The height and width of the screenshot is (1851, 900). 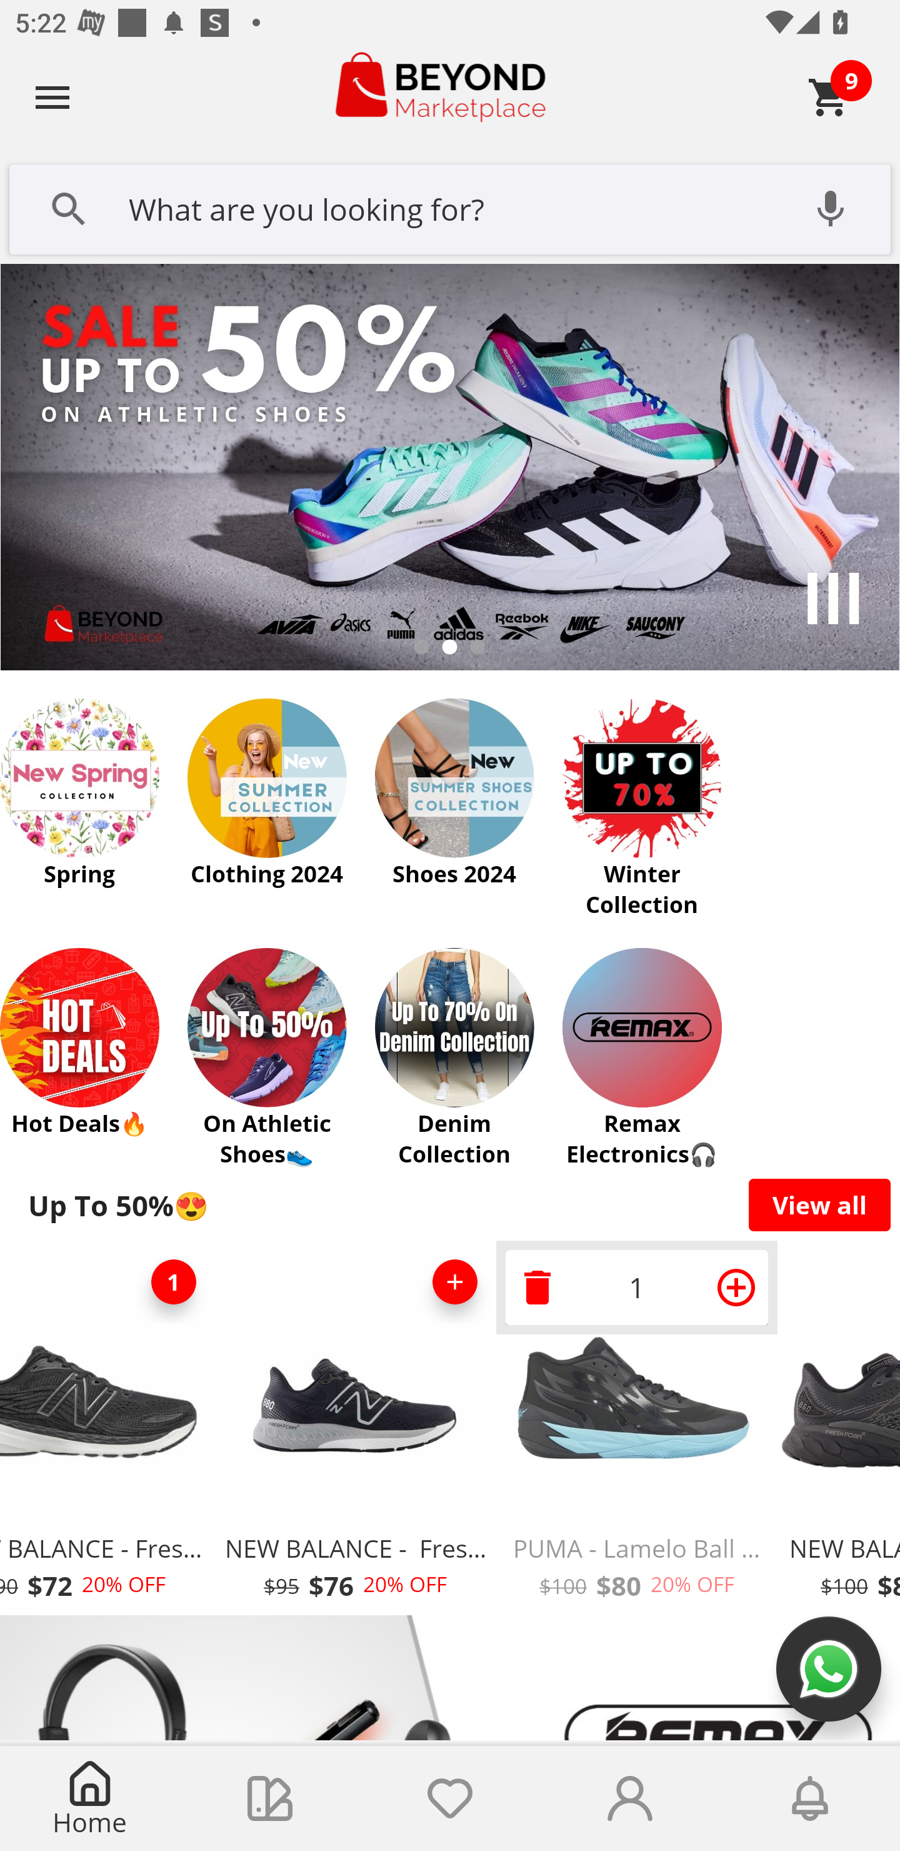 I want to click on 1, so click(x=174, y=1282).